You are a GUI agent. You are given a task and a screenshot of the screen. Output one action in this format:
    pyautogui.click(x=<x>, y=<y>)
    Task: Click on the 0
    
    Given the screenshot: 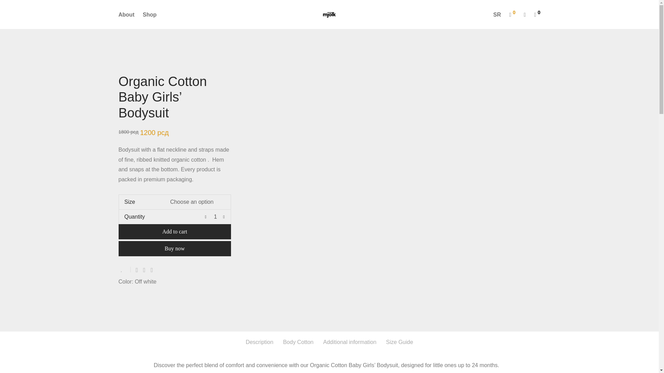 What is the action you would take?
    pyautogui.click(x=512, y=15)
    